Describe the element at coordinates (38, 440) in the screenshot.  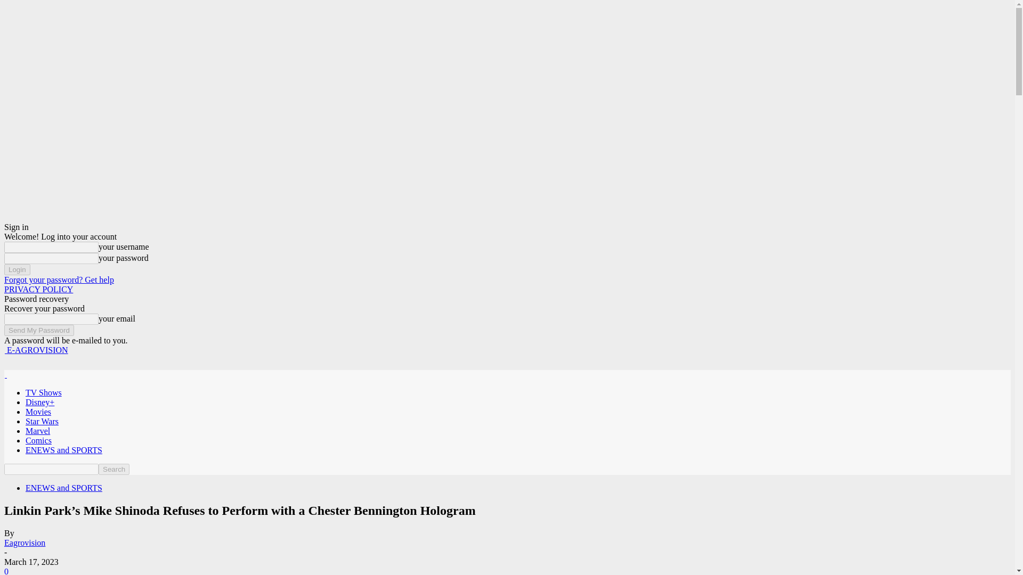
I see `Comics` at that location.